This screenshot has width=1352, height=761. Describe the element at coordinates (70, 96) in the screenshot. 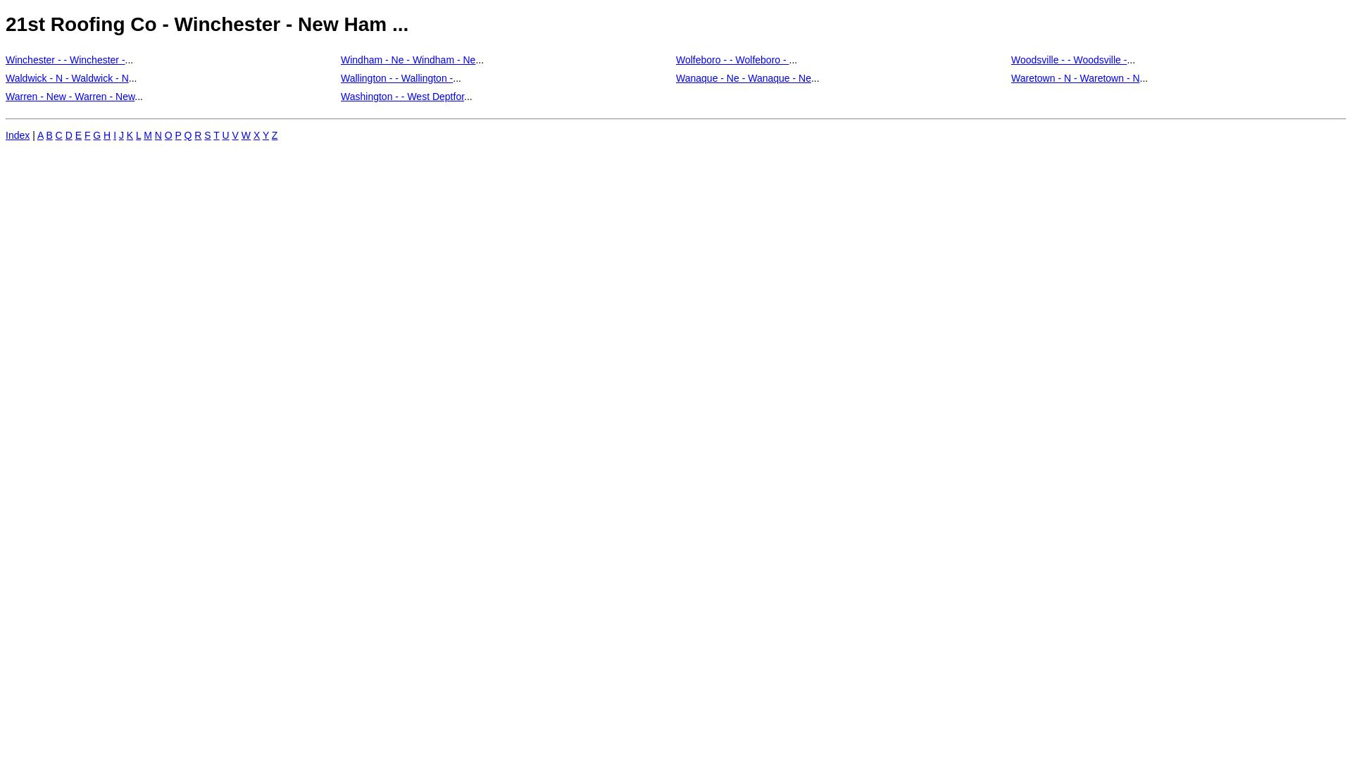

I see `Warren - New - Warren - New` at that location.